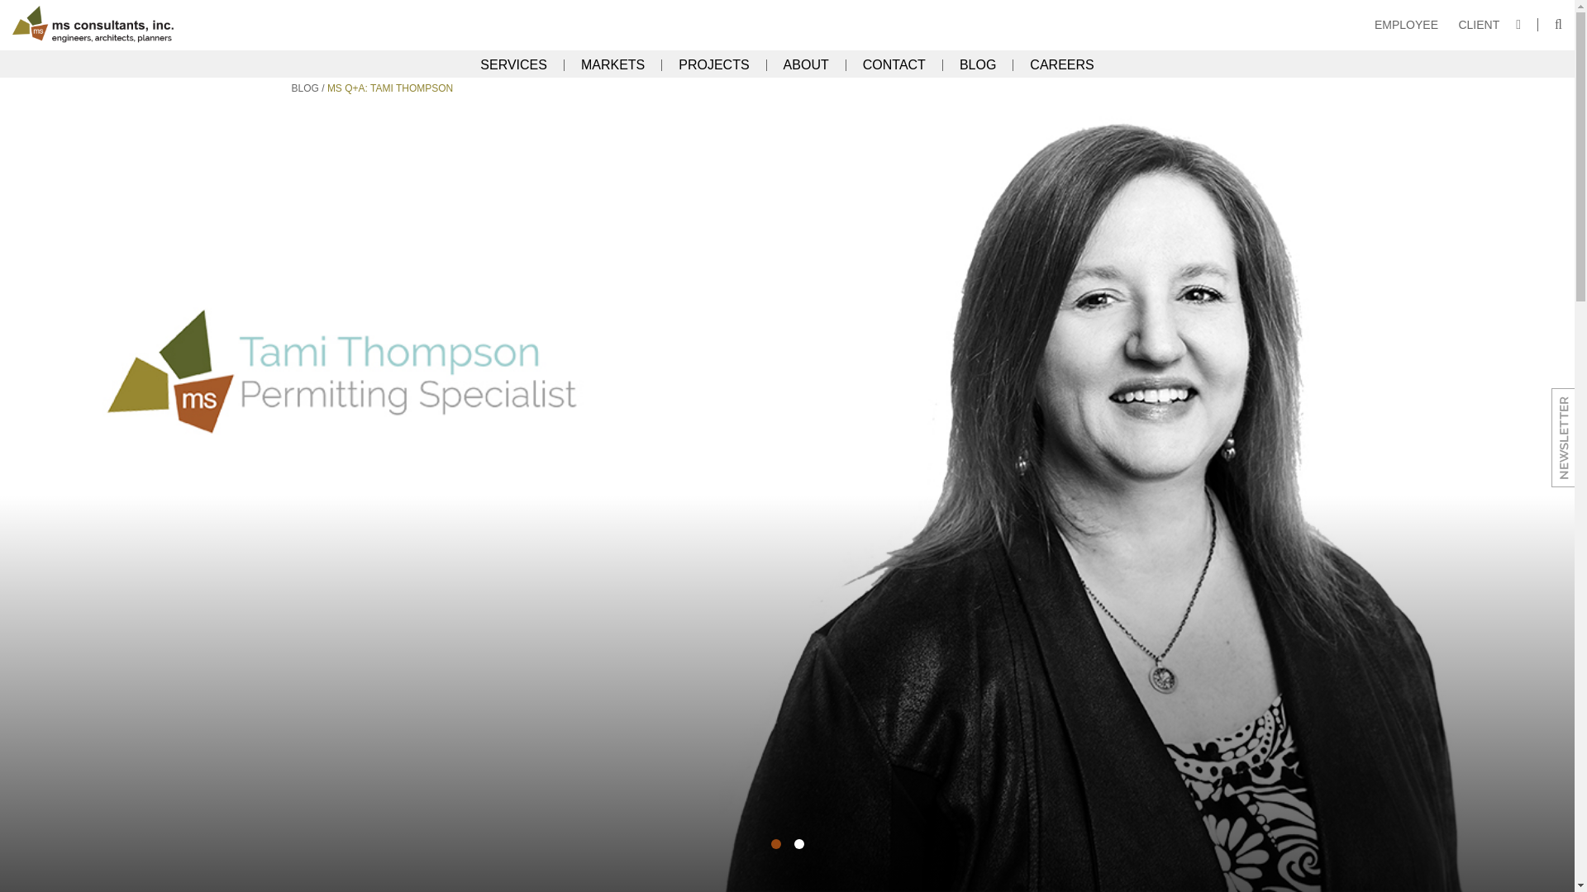  I want to click on BLOG, so click(978, 65).